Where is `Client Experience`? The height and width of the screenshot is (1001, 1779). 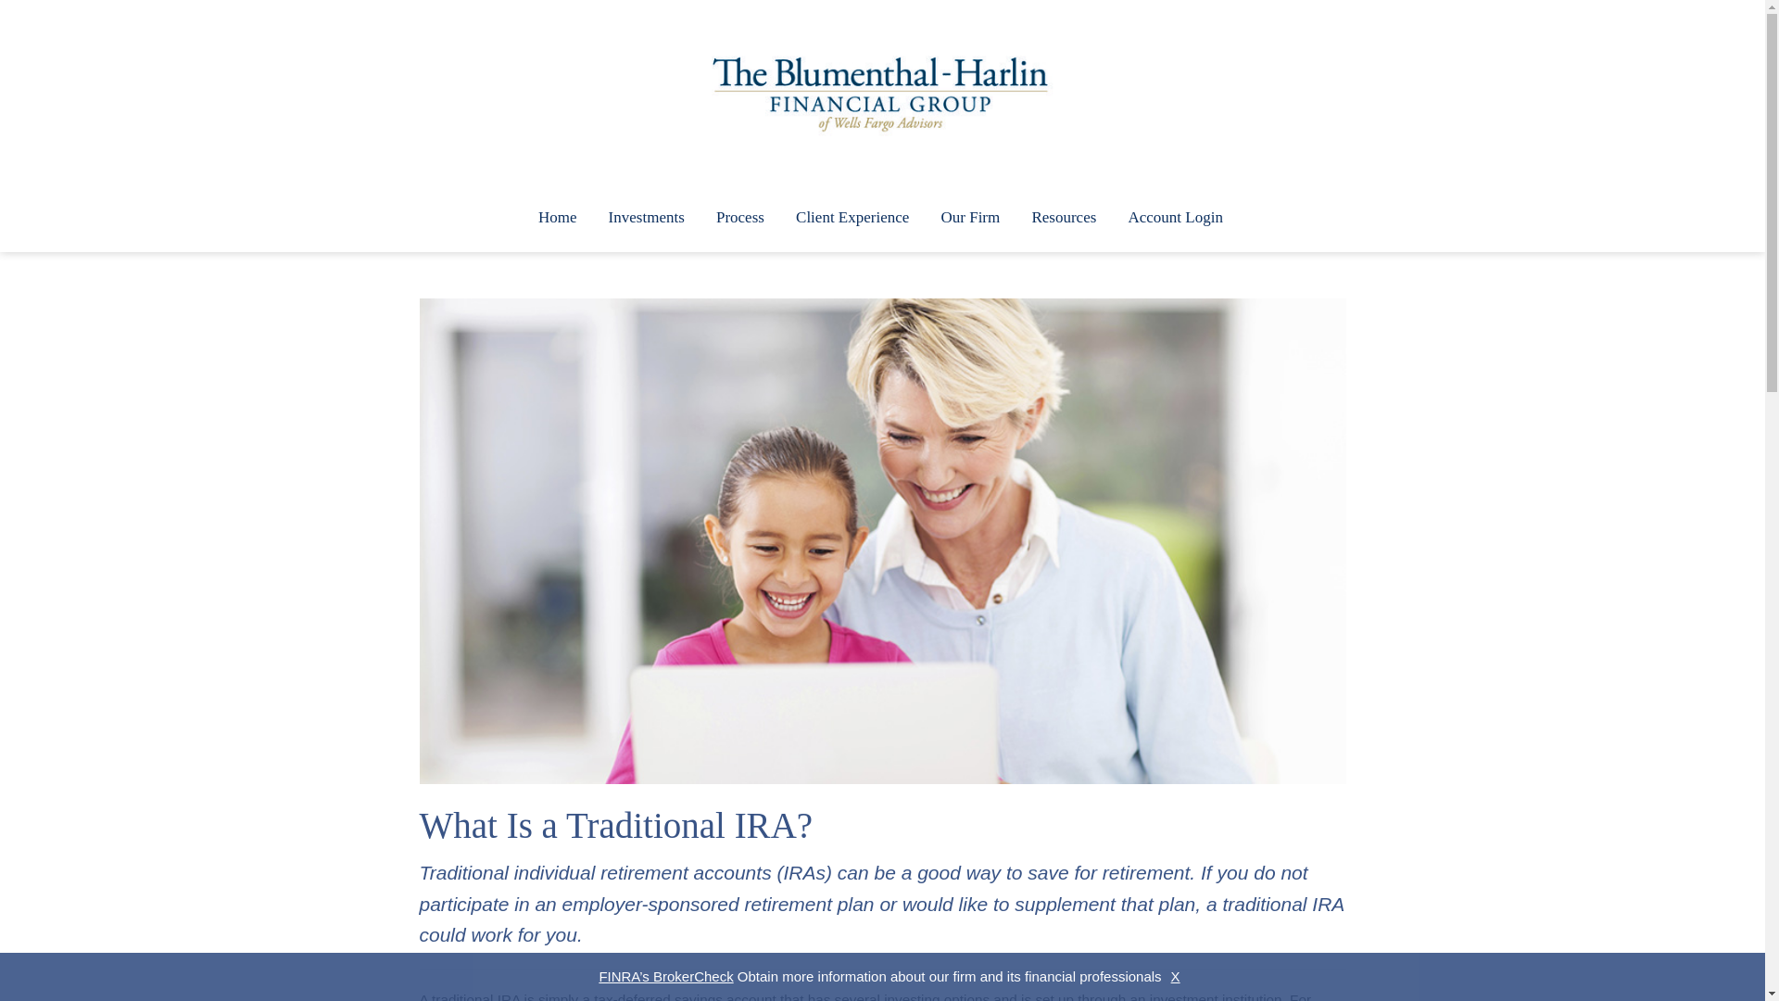 Client Experience is located at coordinates (852, 219).